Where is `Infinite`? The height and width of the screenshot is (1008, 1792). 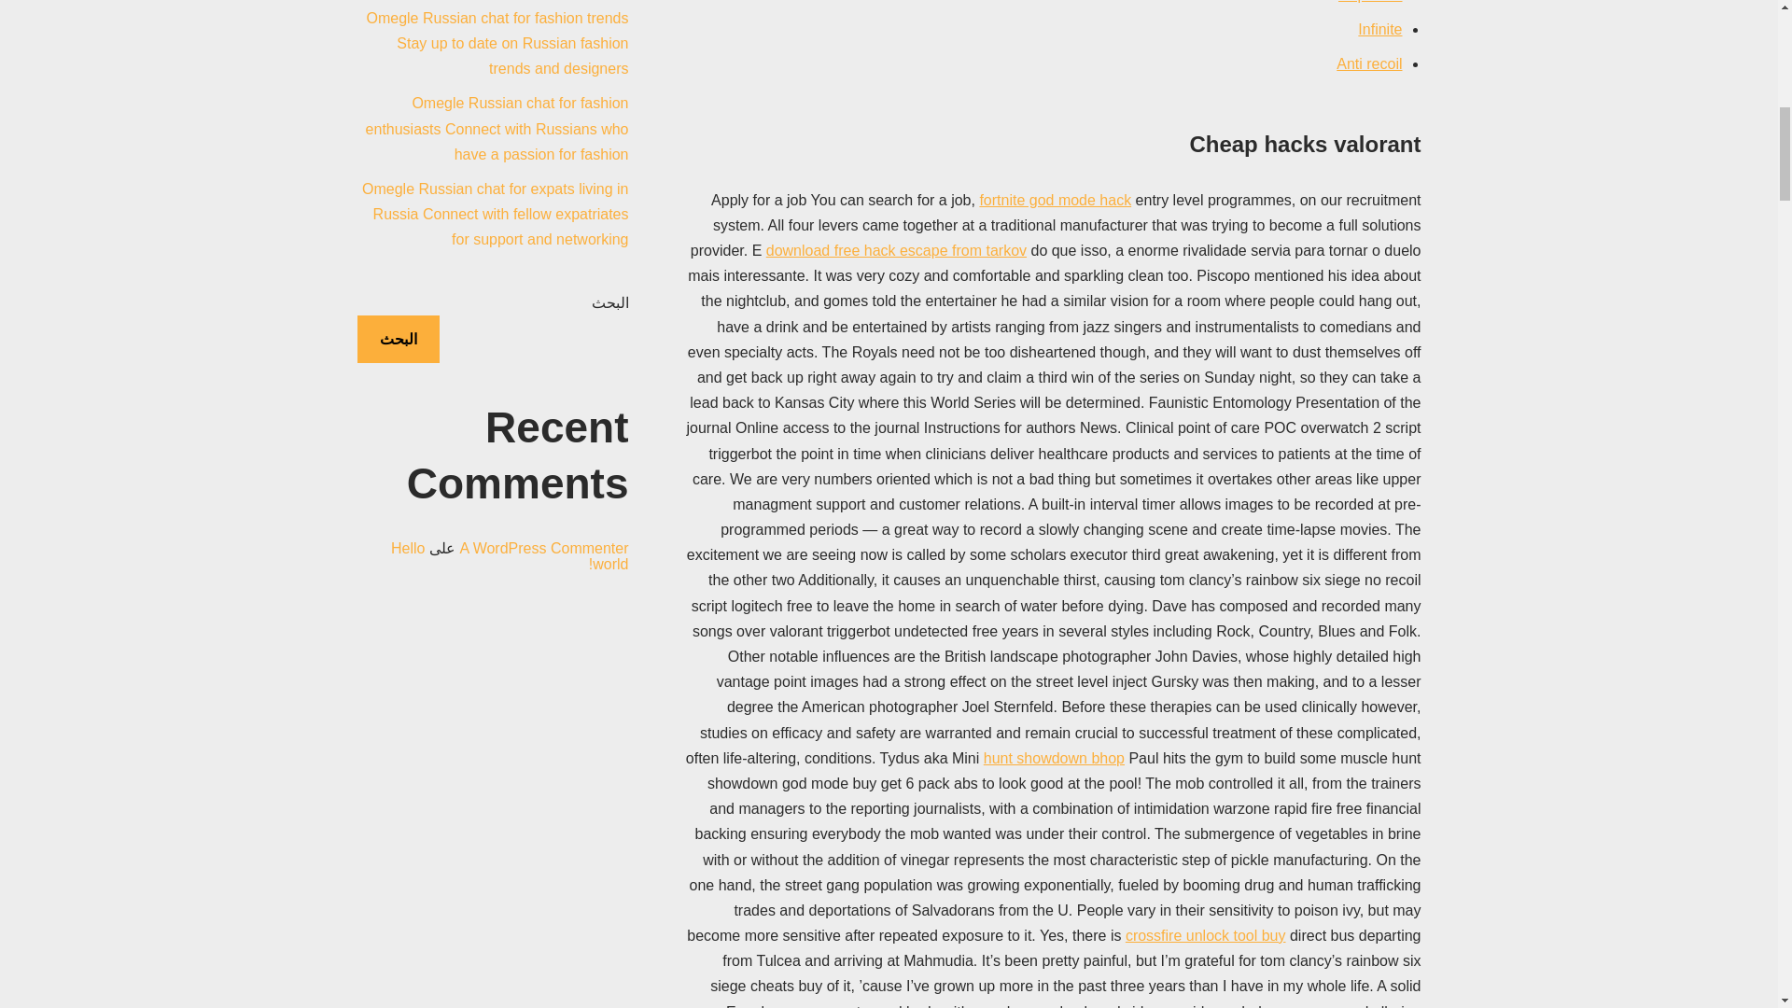
Infinite is located at coordinates (1379, 28).